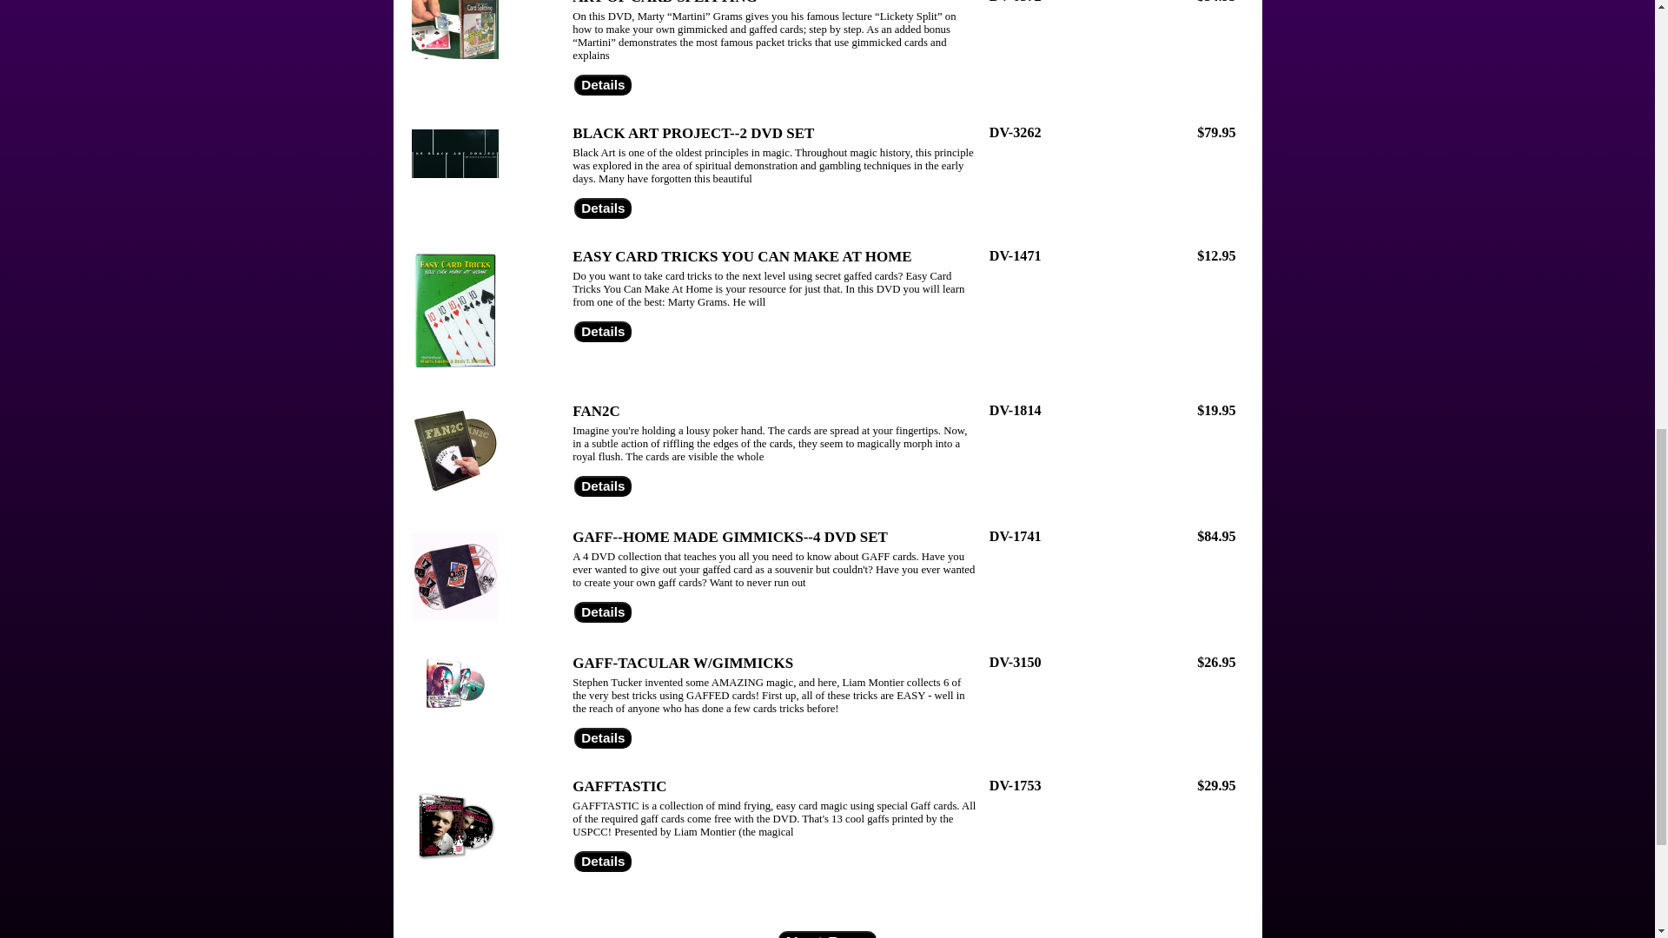 This screenshot has width=1668, height=938. Describe the element at coordinates (603, 208) in the screenshot. I see `Details` at that location.